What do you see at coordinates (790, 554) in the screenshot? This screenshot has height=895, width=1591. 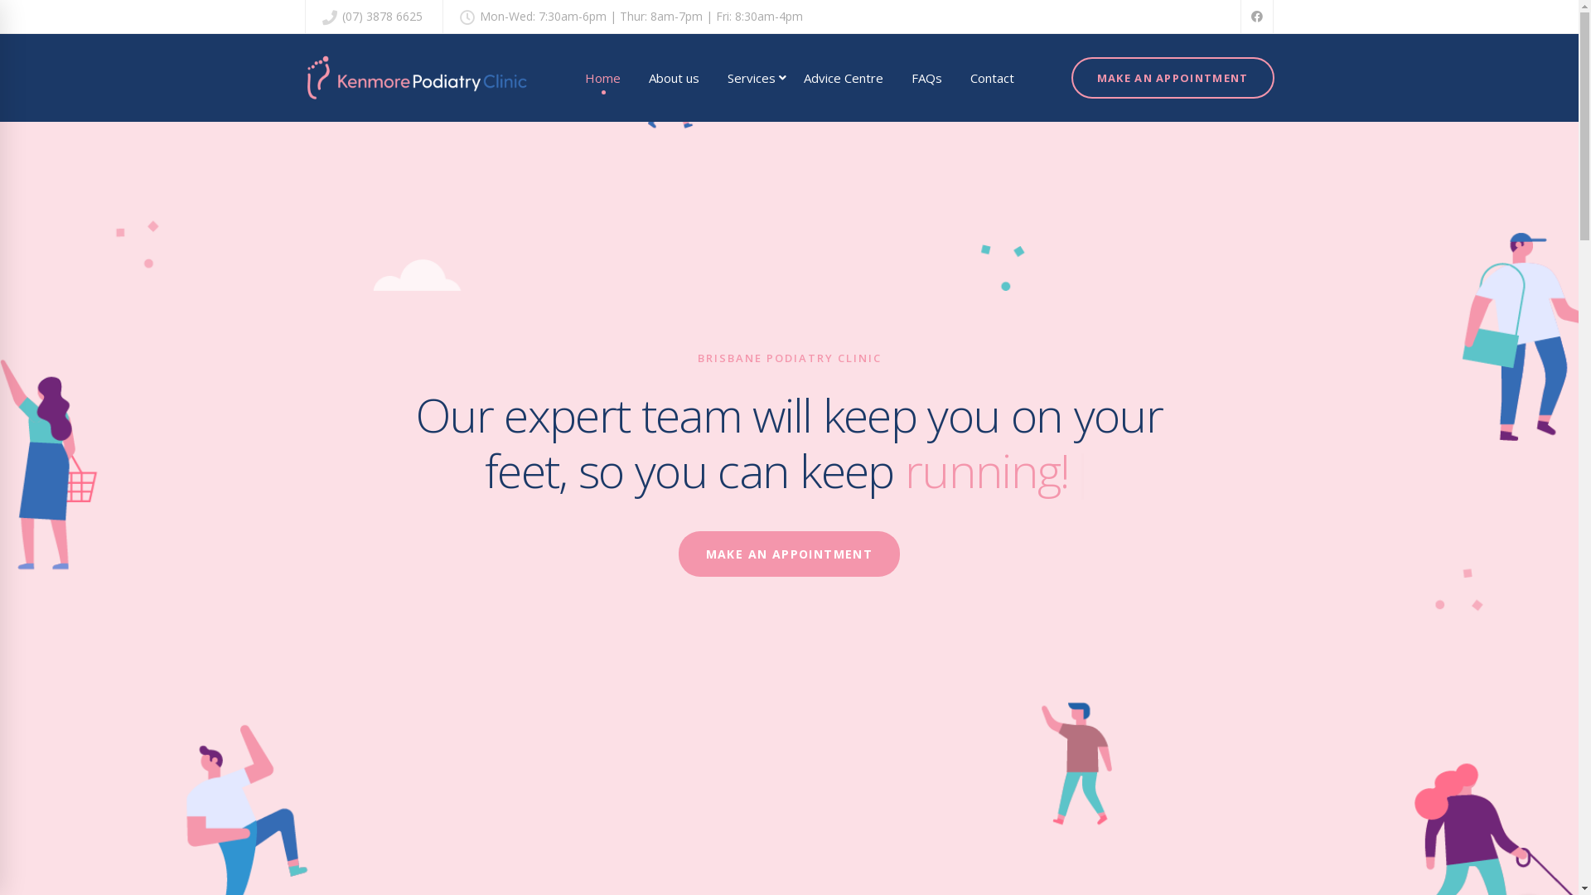 I see `MAKE AN APPOINTMENT` at bounding box center [790, 554].